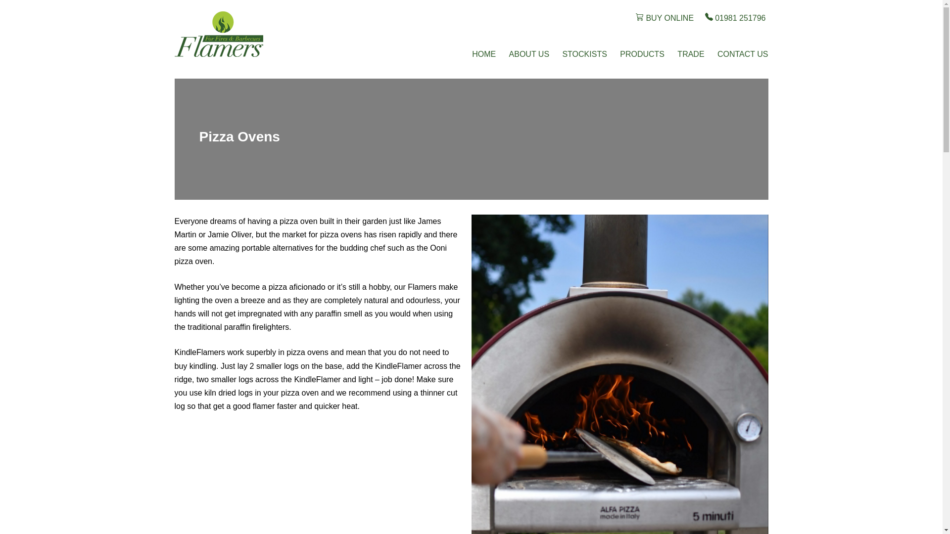  I want to click on Flamers Firelighters, so click(218, 34).